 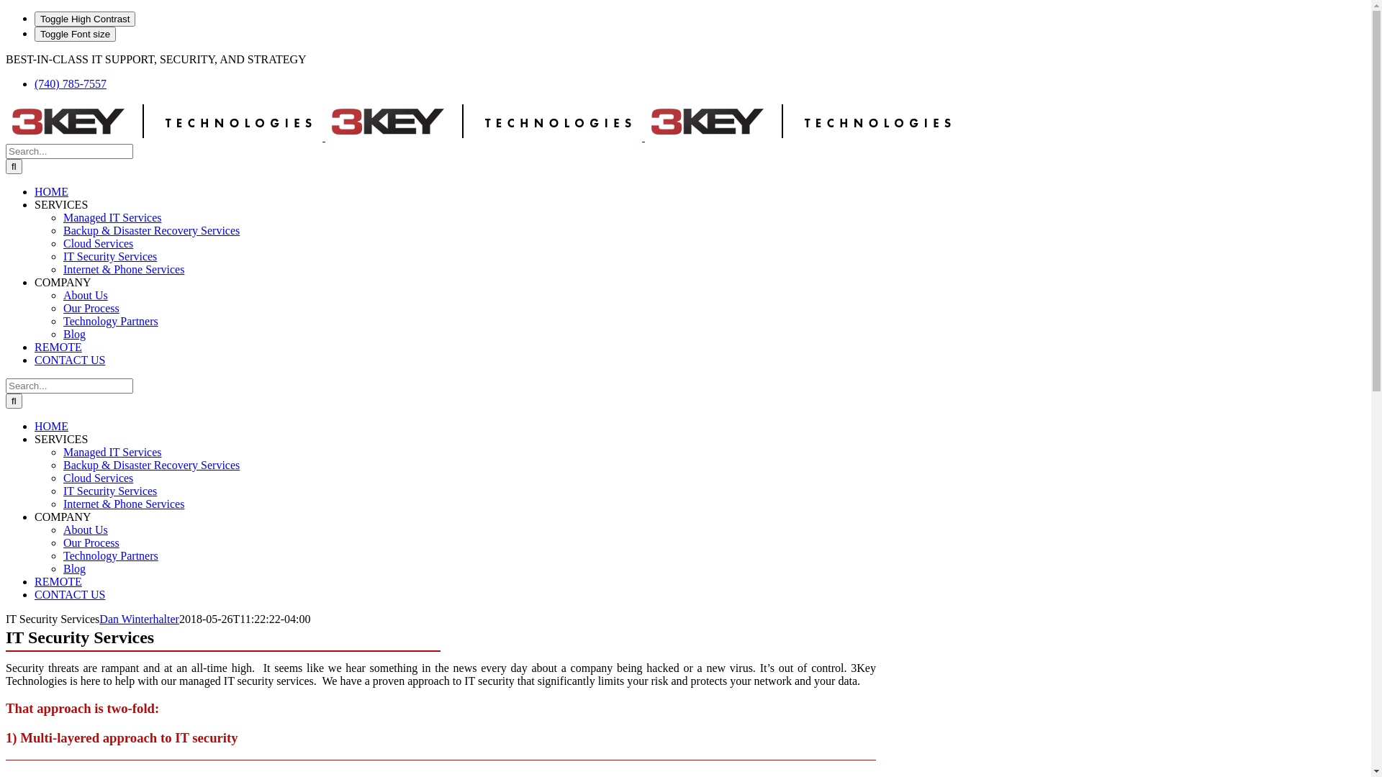 What do you see at coordinates (151, 465) in the screenshot?
I see `Backup & Disaster Recovery Services` at bounding box center [151, 465].